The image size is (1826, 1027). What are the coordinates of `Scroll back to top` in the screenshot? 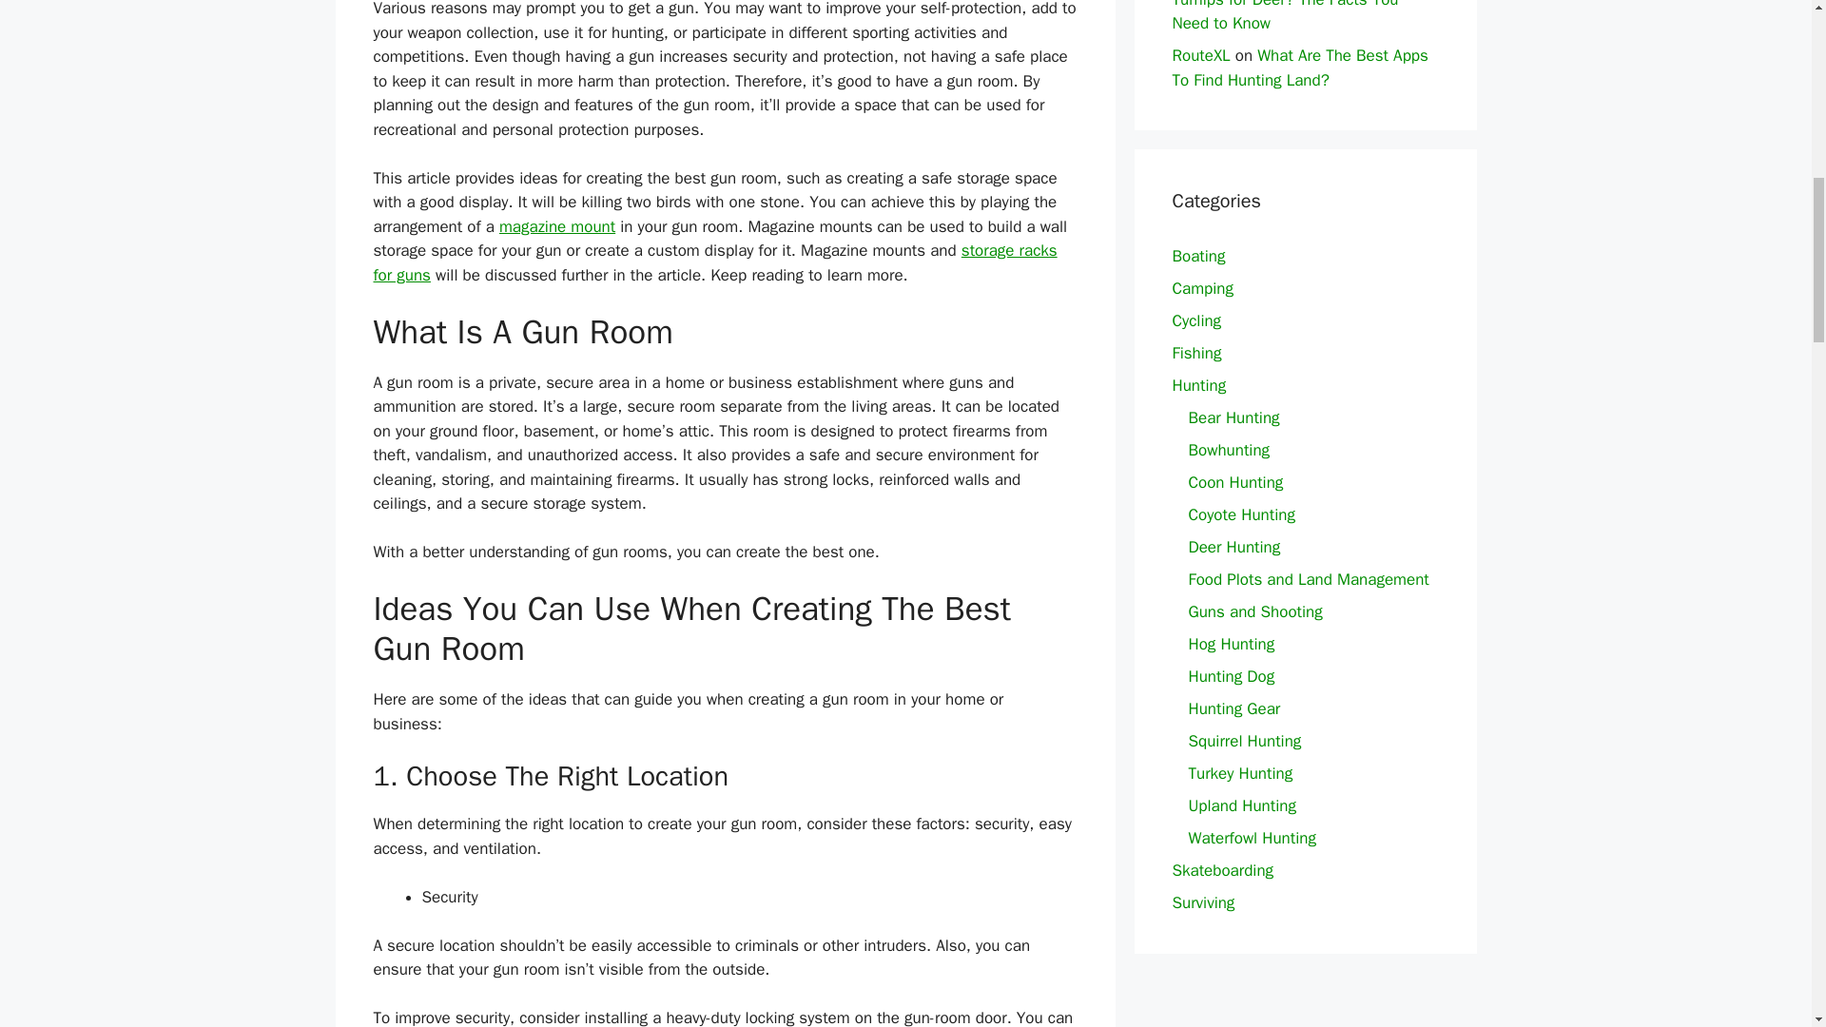 It's located at (1764, 902).